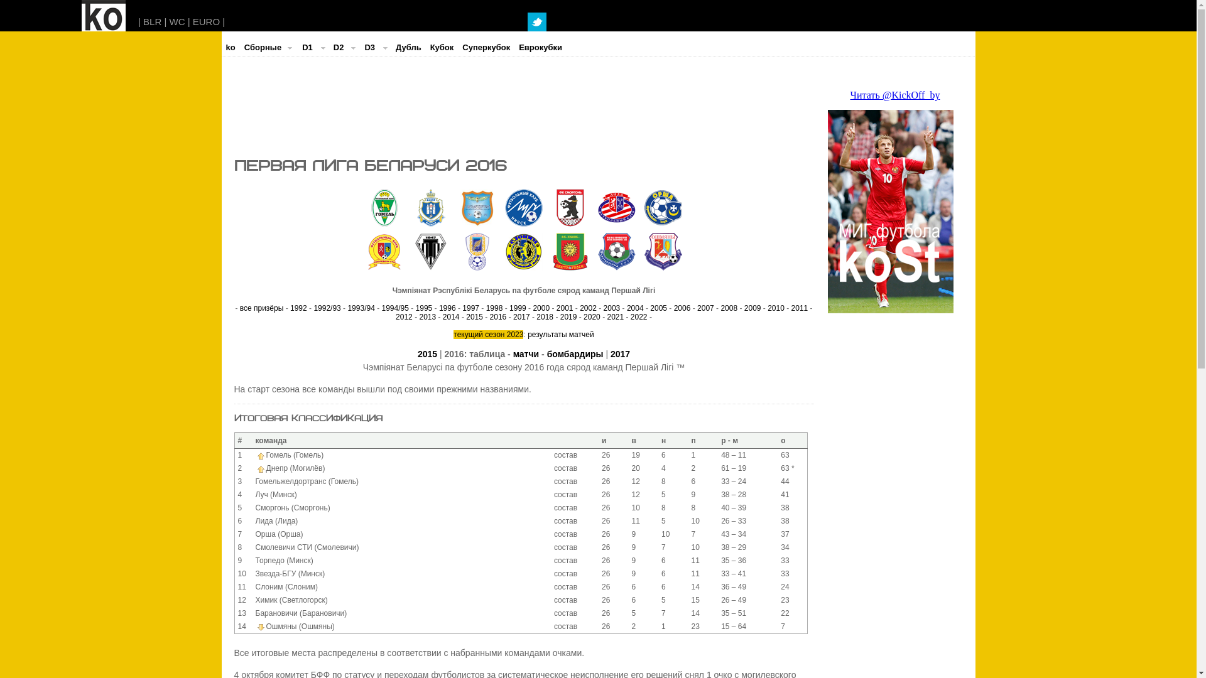 The height and width of the screenshot is (678, 1206). I want to click on BLR, so click(152, 21).